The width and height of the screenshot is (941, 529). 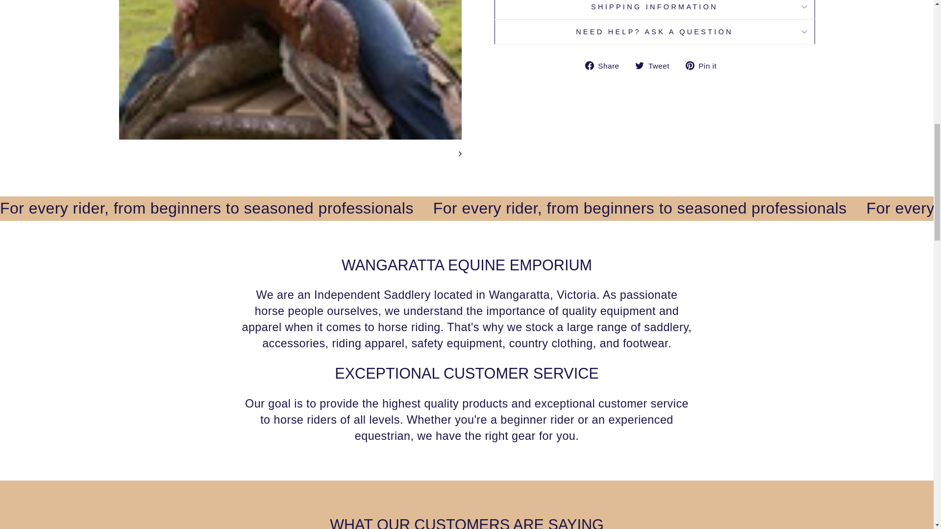 I want to click on twitter, so click(x=639, y=66).